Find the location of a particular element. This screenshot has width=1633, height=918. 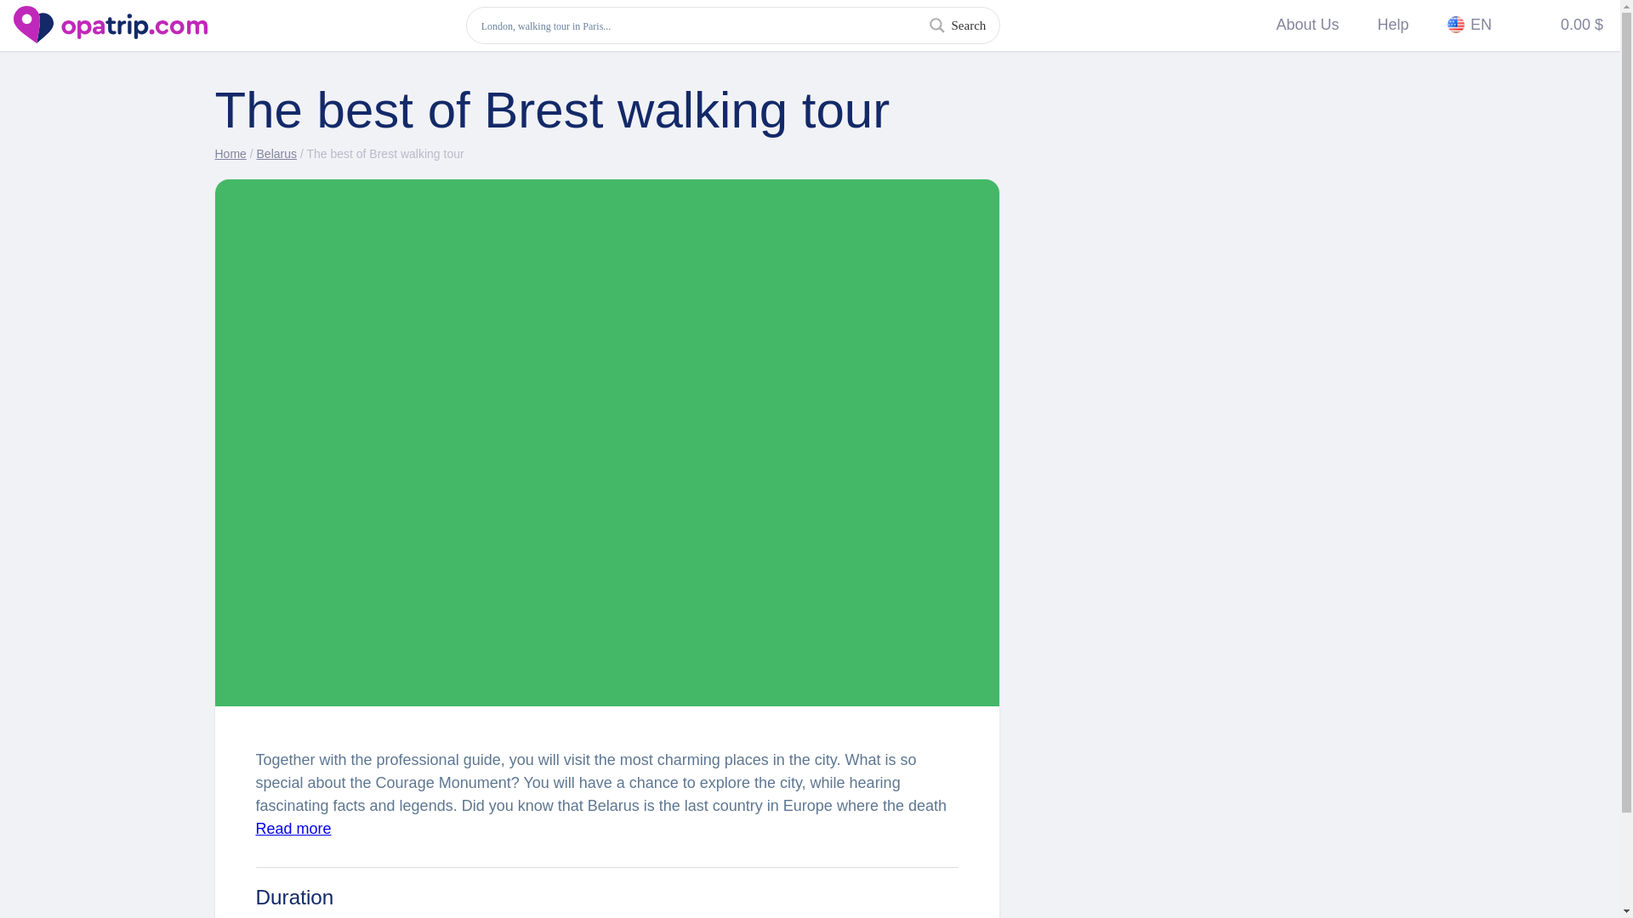

Belarus is located at coordinates (276, 153).